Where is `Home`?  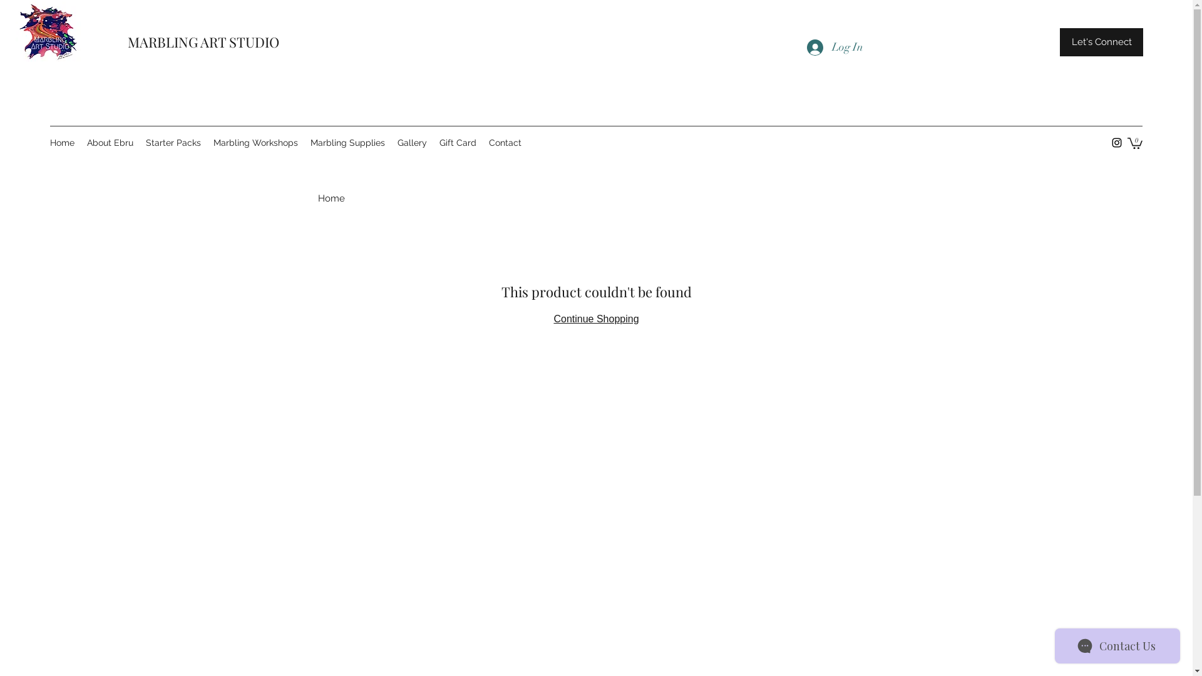
Home is located at coordinates (63, 143).